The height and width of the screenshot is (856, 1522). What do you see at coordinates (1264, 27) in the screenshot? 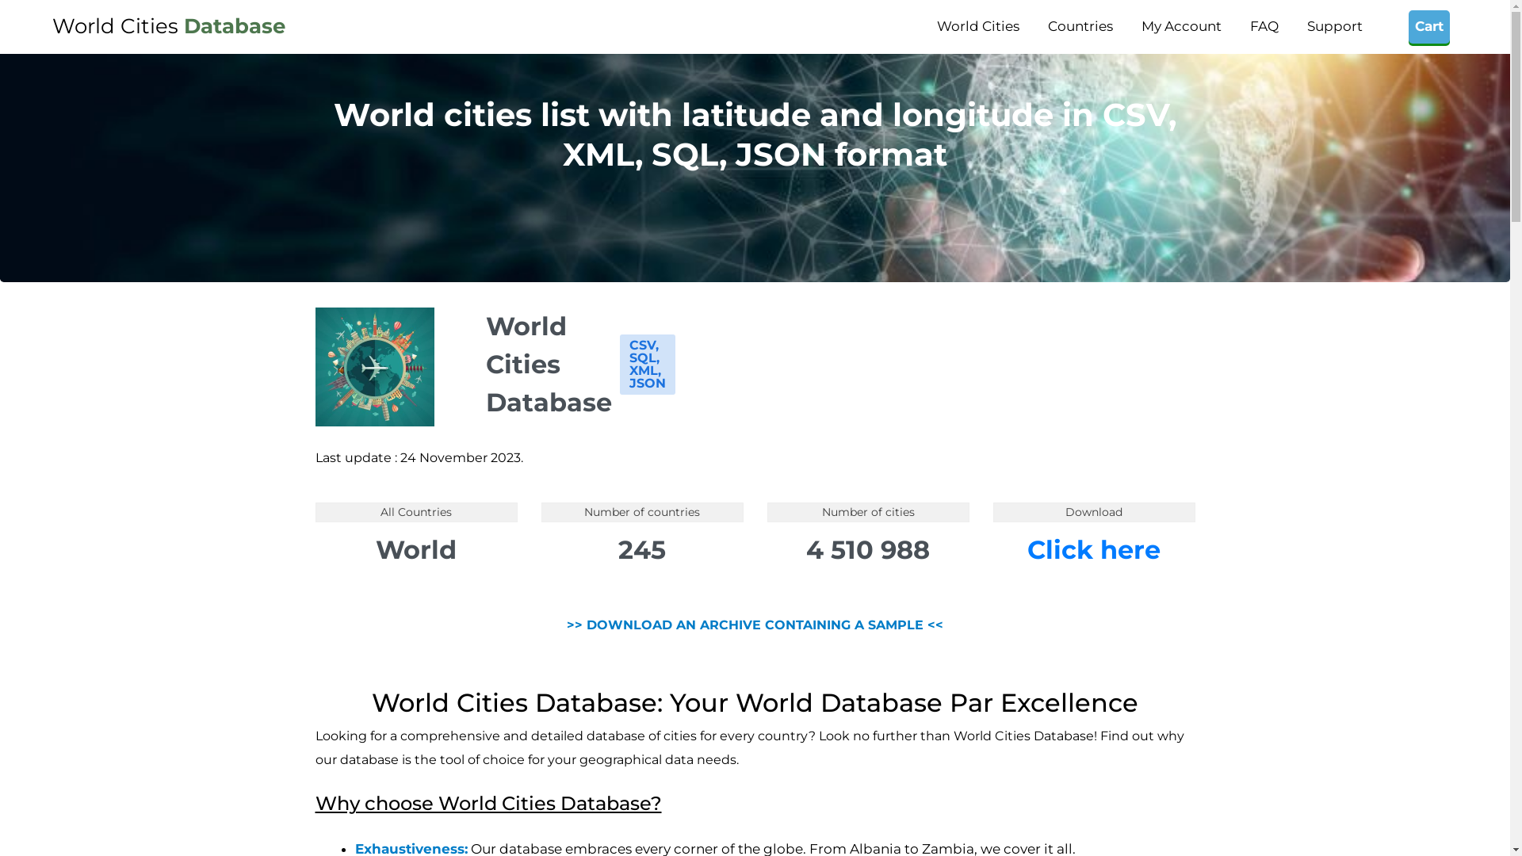
I see `FAQ` at bounding box center [1264, 27].